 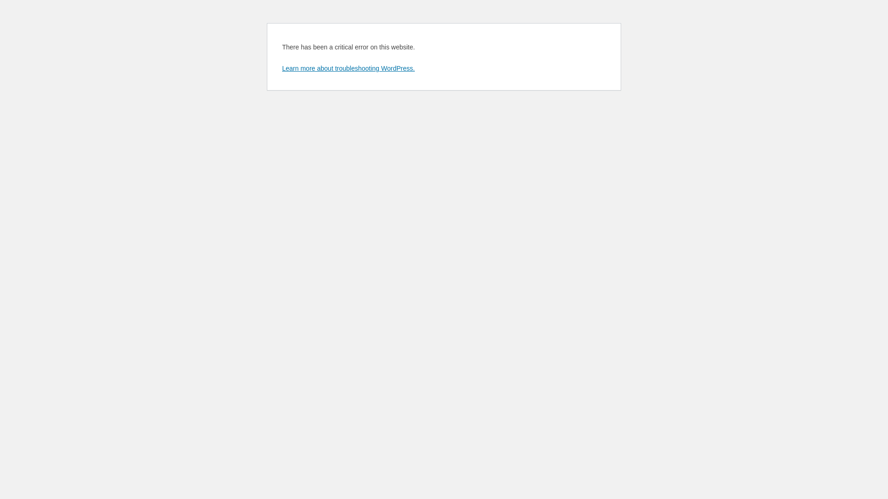 What do you see at coordinates (349, 68) in the screenshot?
I see `Learn more about troubleshooting WordPress.` at bounding box center [349, 68].